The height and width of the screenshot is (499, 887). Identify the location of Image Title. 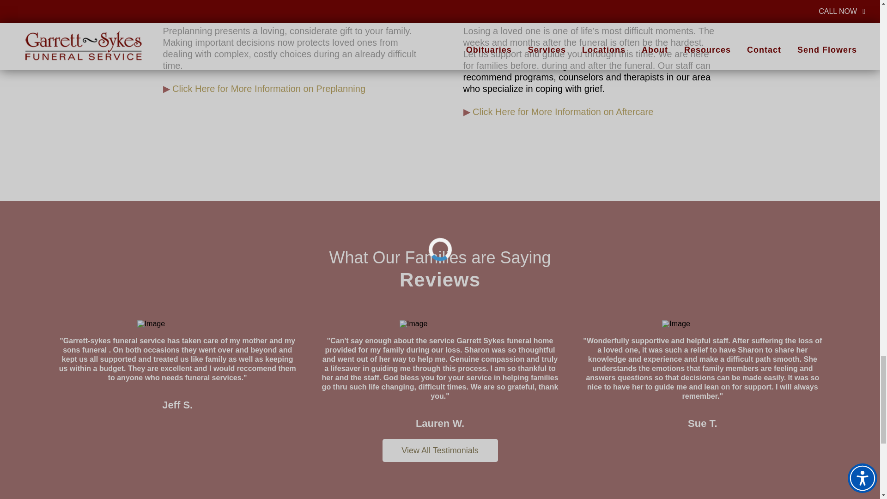
(177, 325).